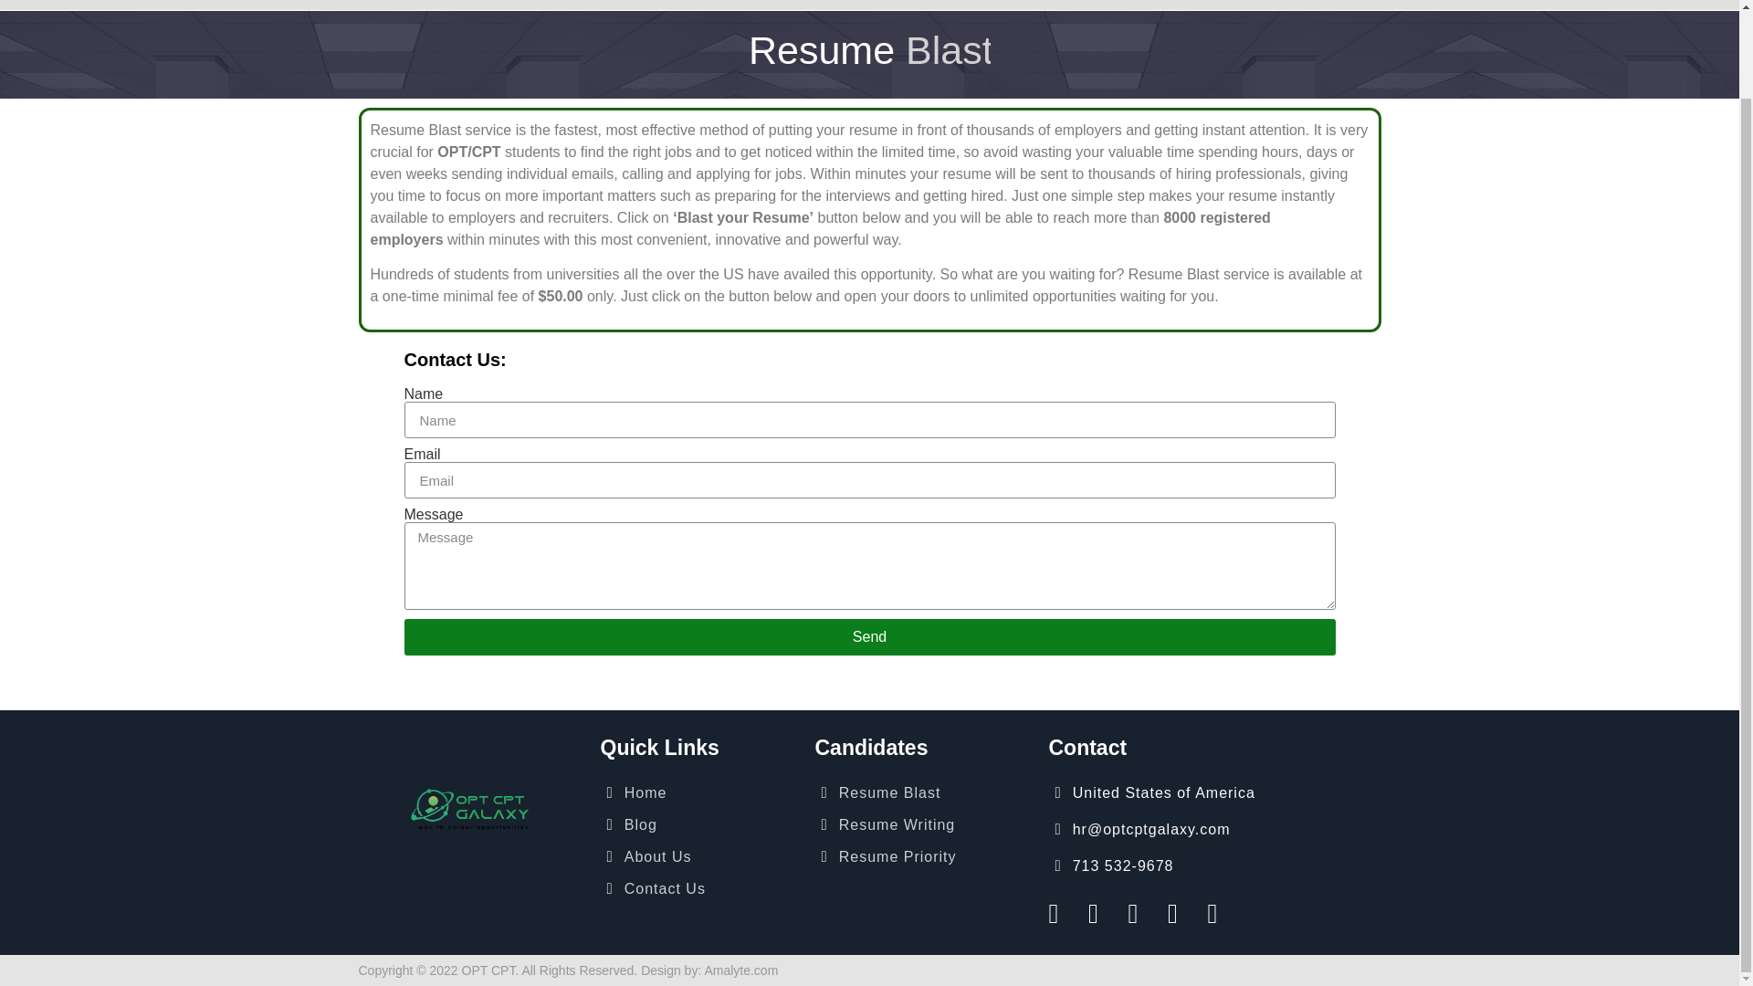 This screenshot has width=1753, height=986. What do you see at coordinates (868, 637) in the screenshot?
I see `Send` at bounding box center [868, 637].